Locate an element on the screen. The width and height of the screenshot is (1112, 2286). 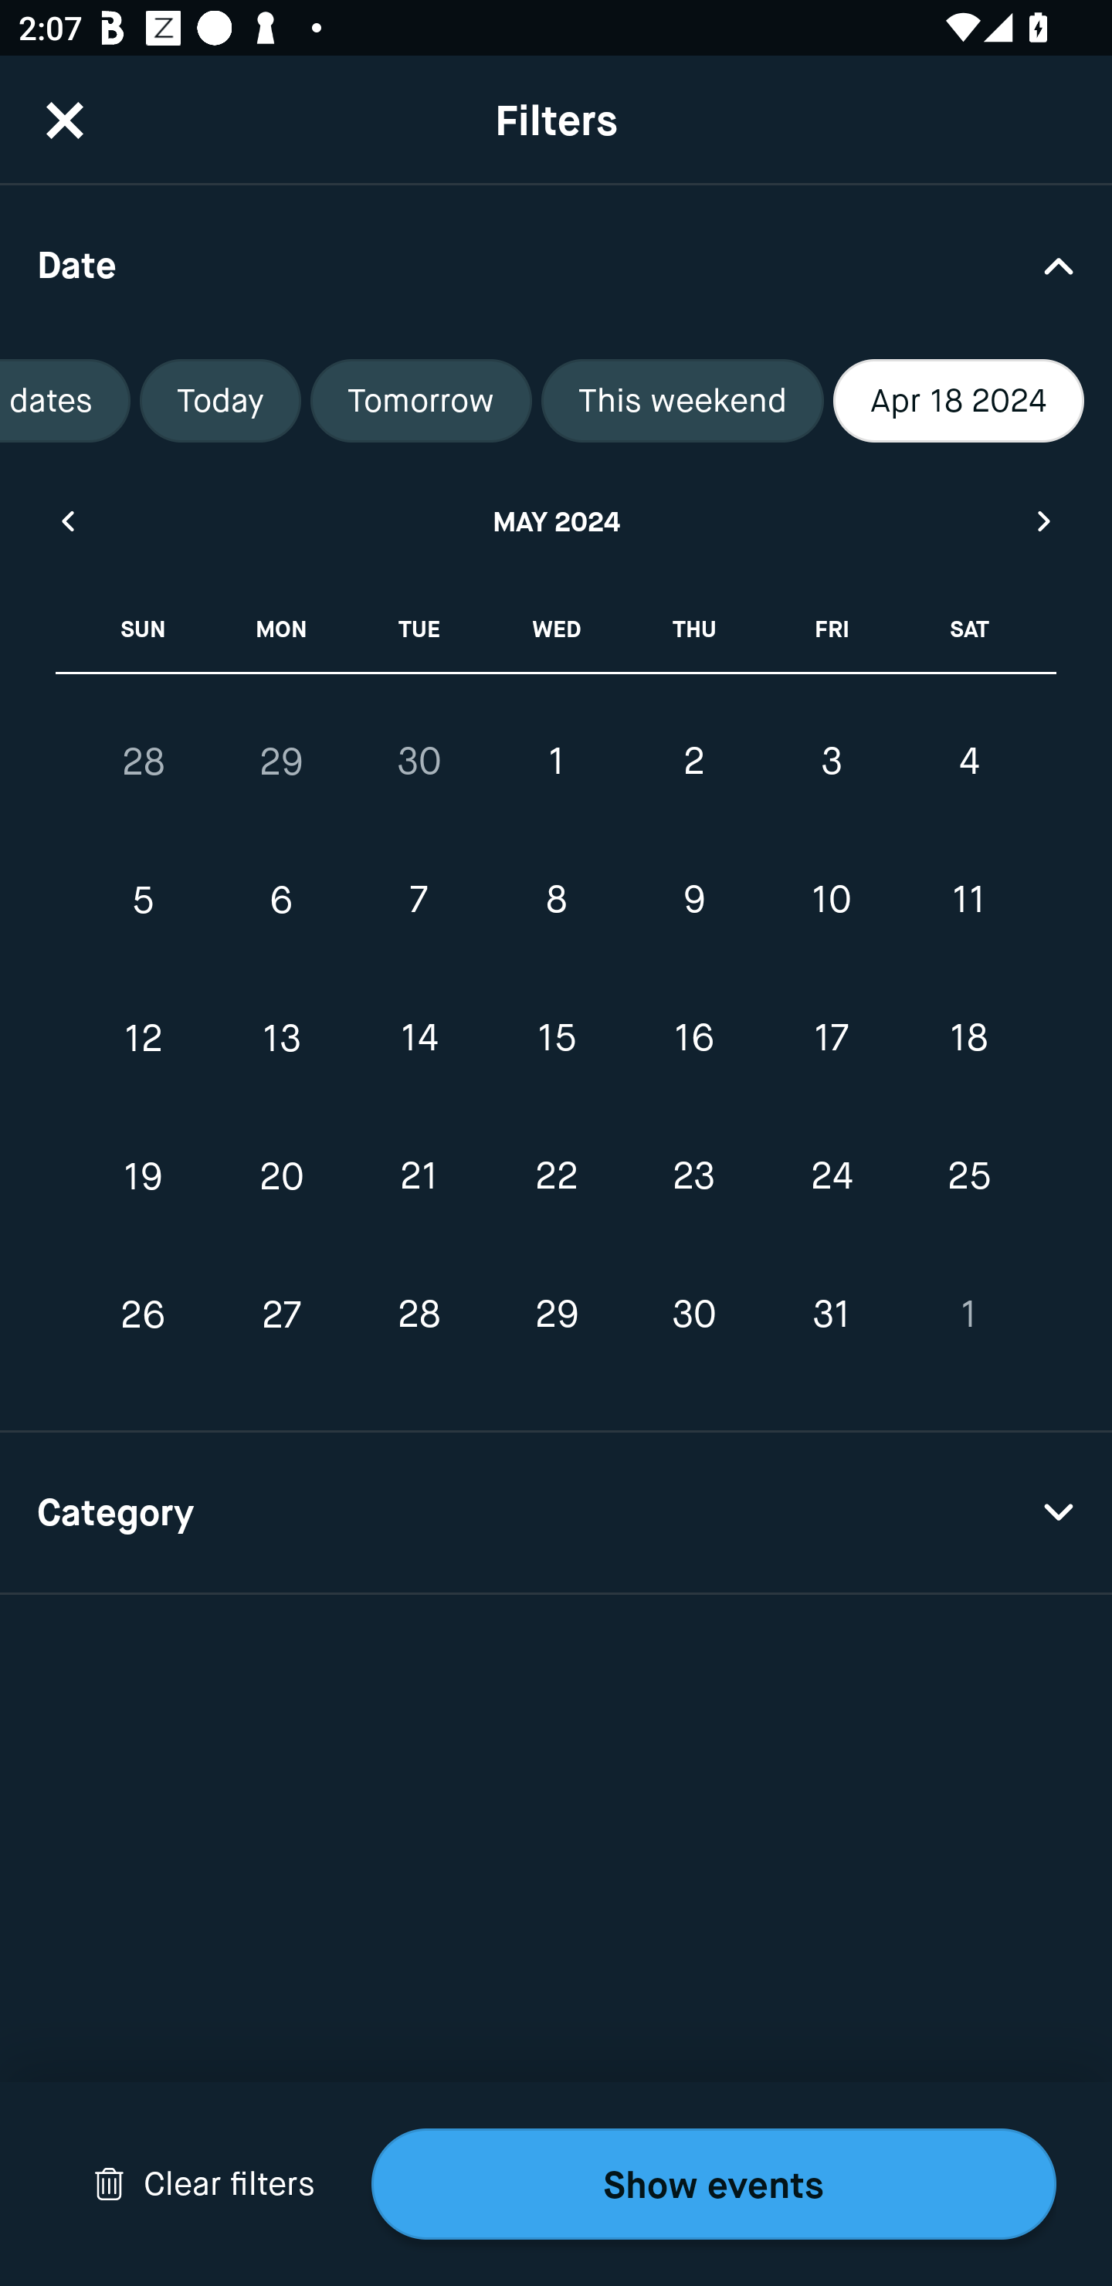
13 is located at coordinates (281, 1038).